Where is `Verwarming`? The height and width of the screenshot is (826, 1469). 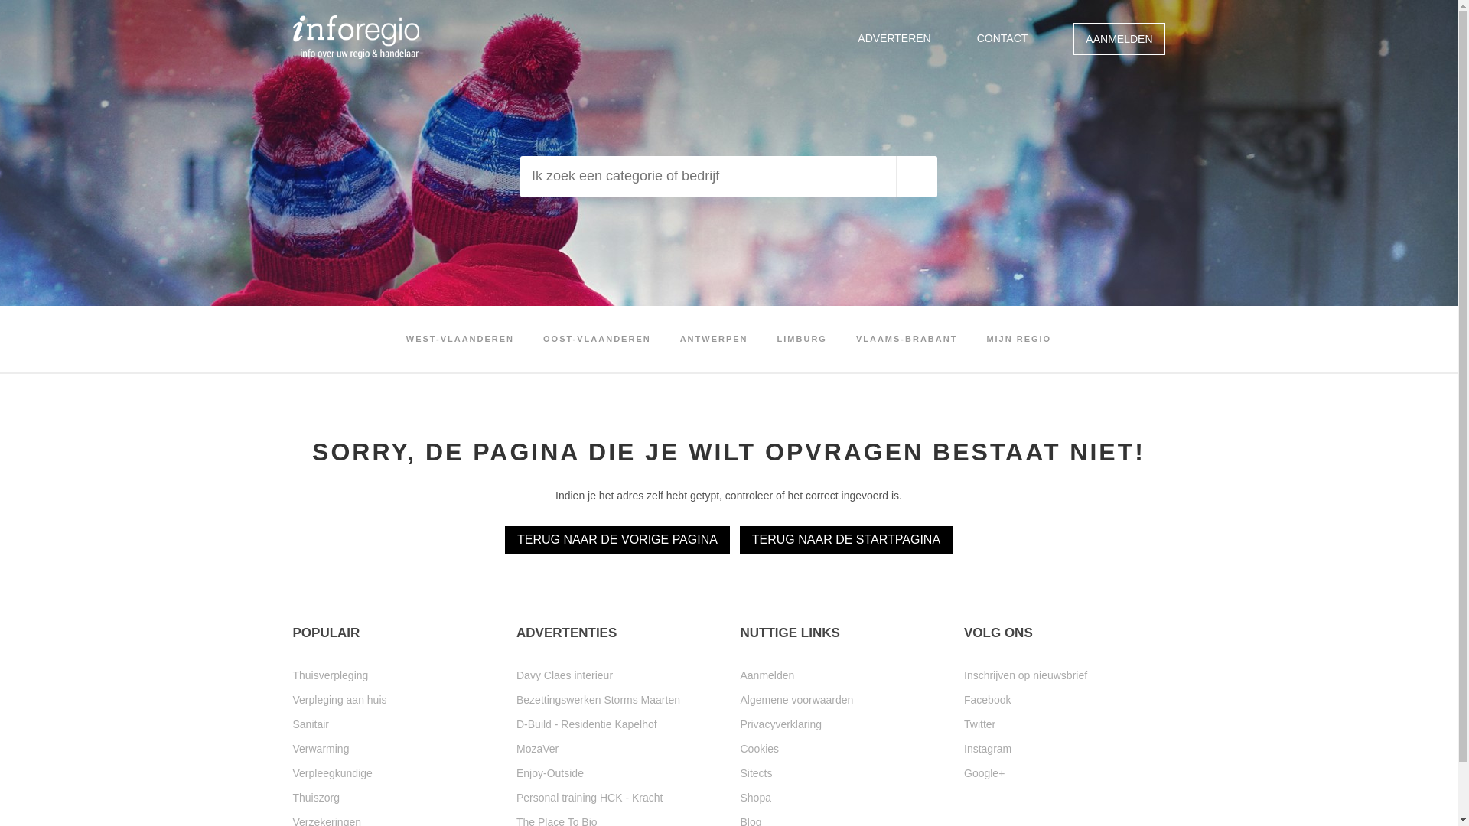 Verwarming is located at coordinates (393, 749).